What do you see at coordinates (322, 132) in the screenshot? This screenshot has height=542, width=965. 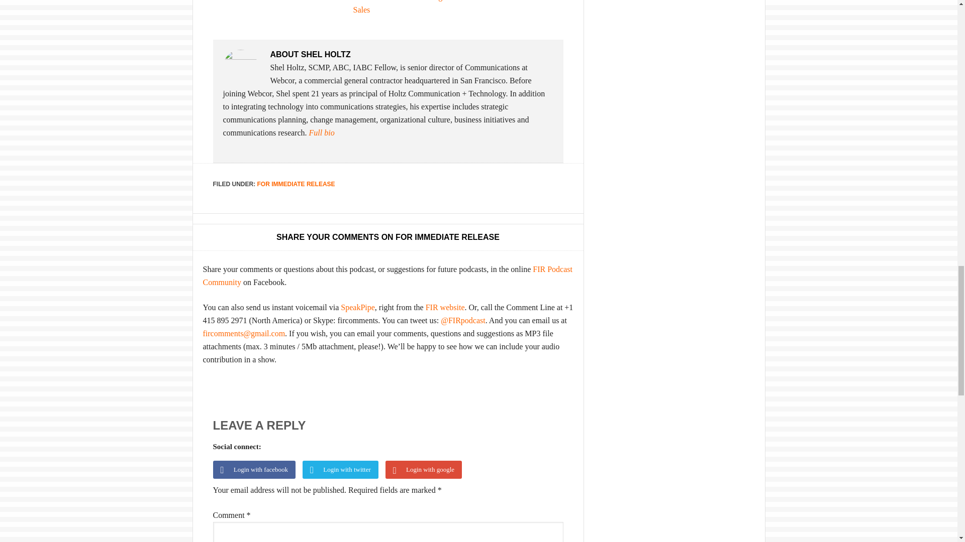 I see `Full bio` at bounding box center [322, 132].